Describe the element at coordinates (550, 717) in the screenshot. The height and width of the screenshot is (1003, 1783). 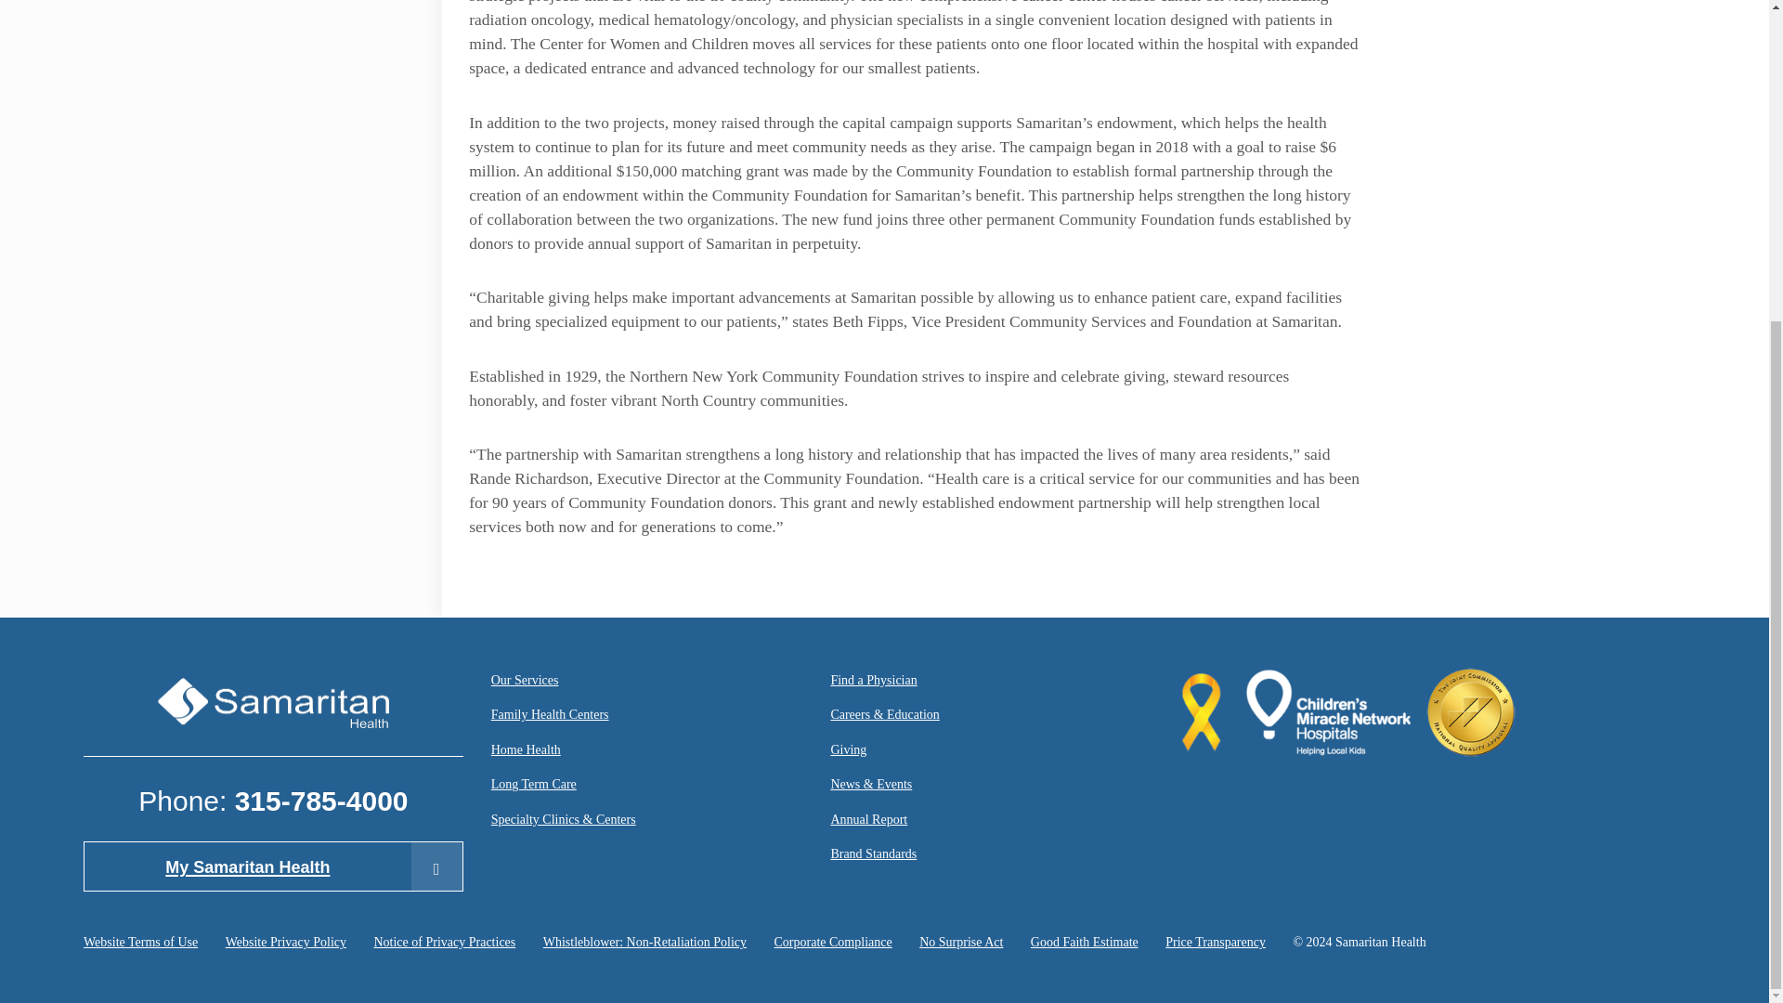
I see `Click here to view Family Health Centers` at that location.